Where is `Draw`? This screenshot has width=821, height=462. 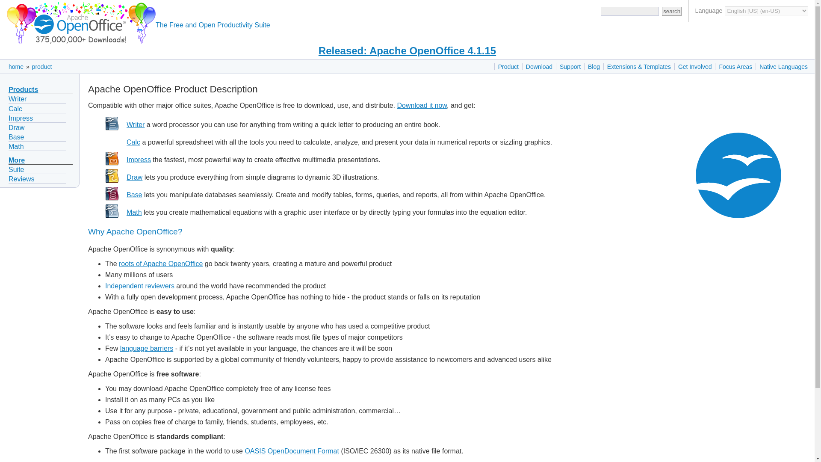
Draw is located at coordinates (134, 177).